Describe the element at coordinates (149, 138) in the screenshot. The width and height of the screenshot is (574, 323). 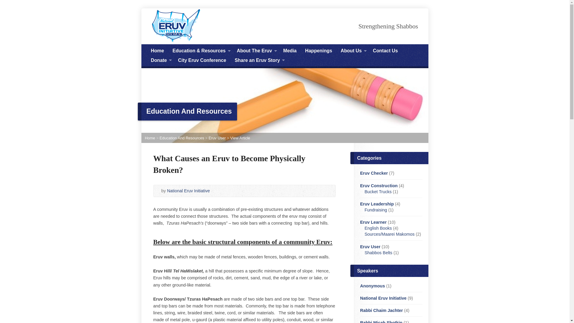
I see `Home` at that location.